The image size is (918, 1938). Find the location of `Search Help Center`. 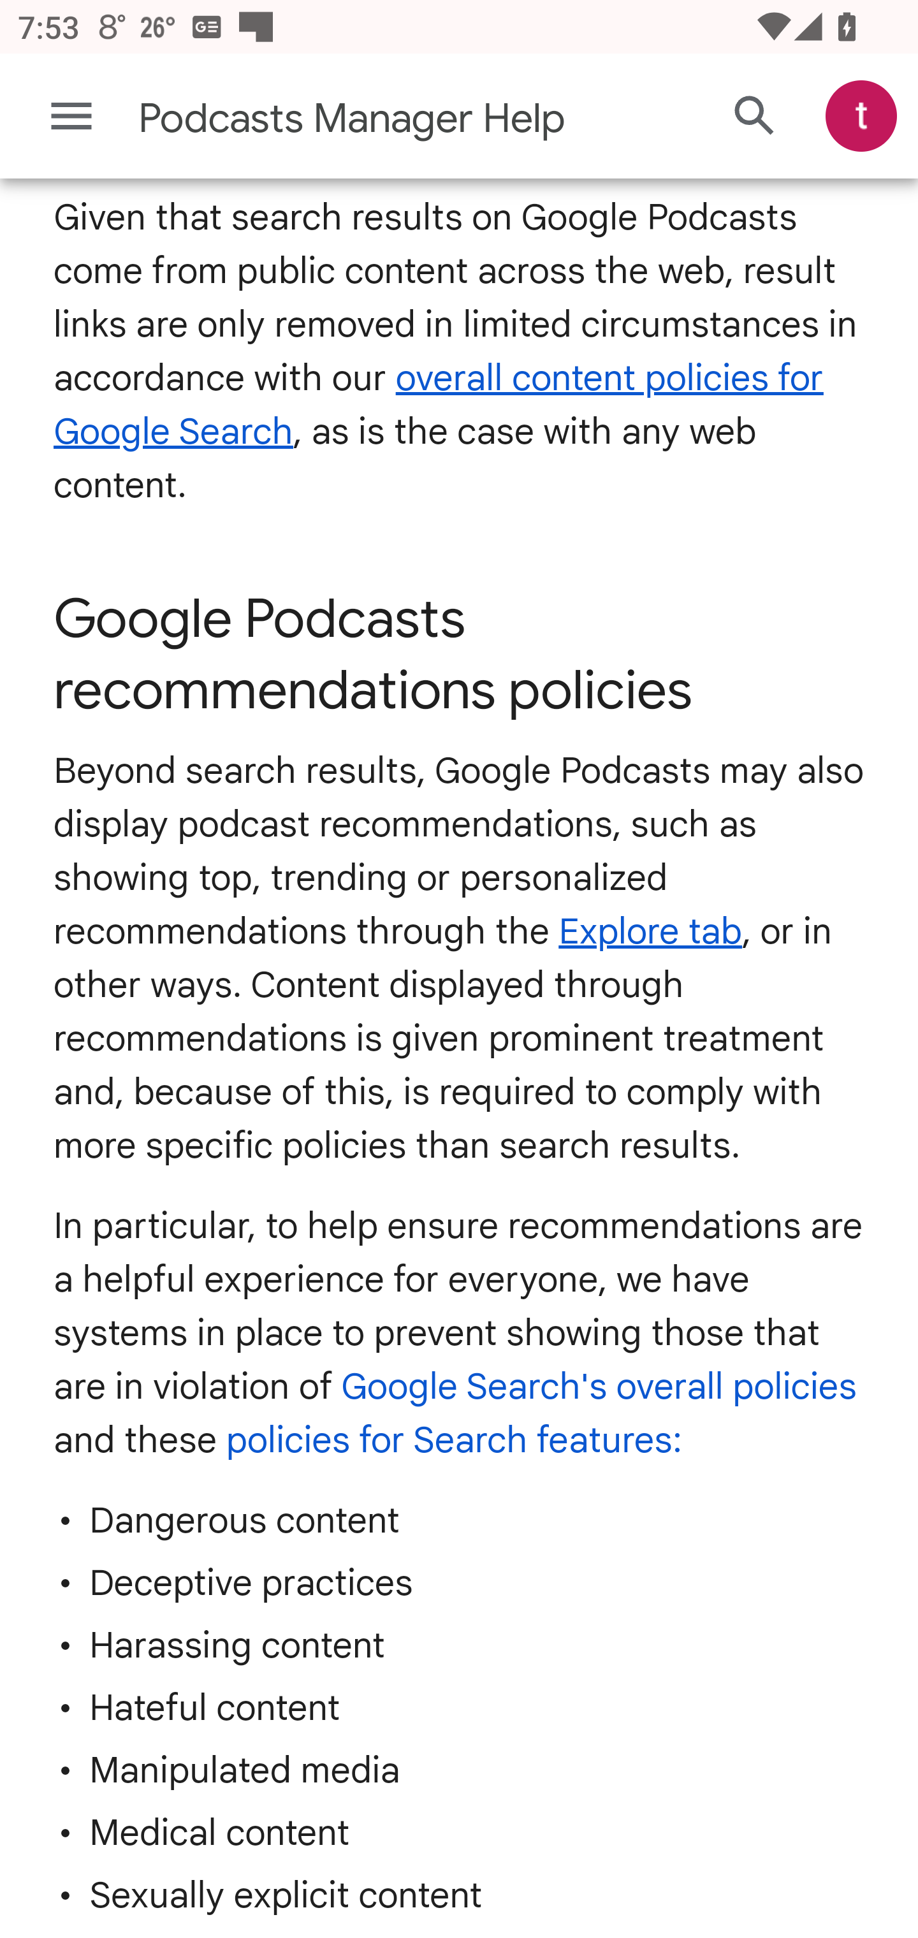

Search Help Center is located at coordinates (755, 117).